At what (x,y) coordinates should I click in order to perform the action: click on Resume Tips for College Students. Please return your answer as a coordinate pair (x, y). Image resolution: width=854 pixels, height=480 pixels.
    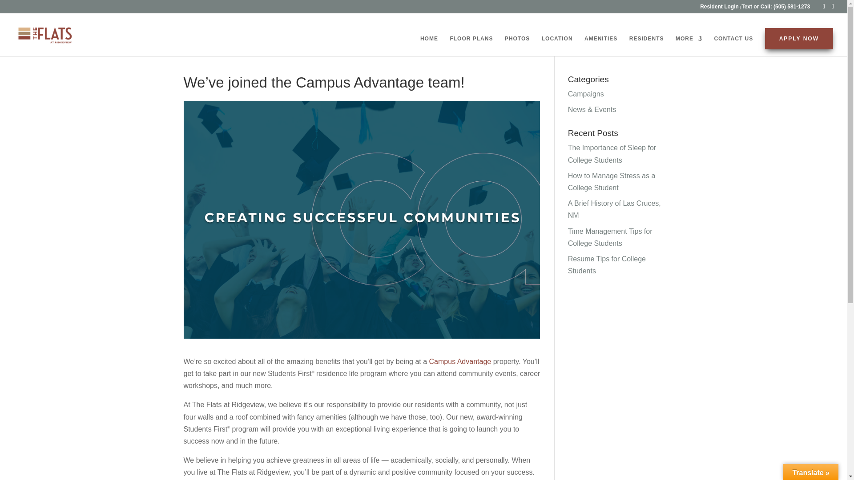
    Looking at the image, I should click on (607, 264).